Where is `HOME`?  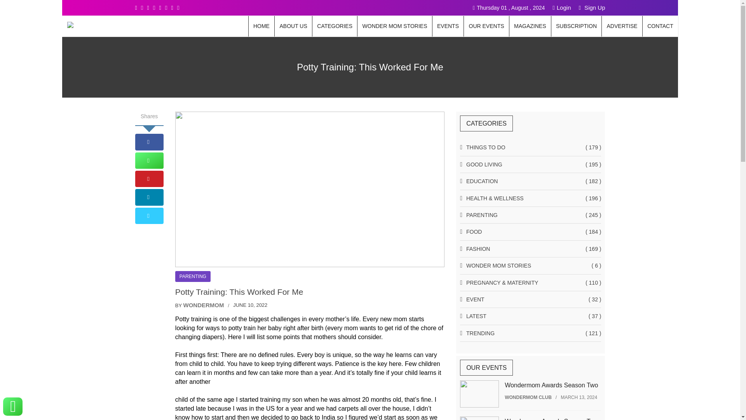 HOME is located at coordinates (261, 26).